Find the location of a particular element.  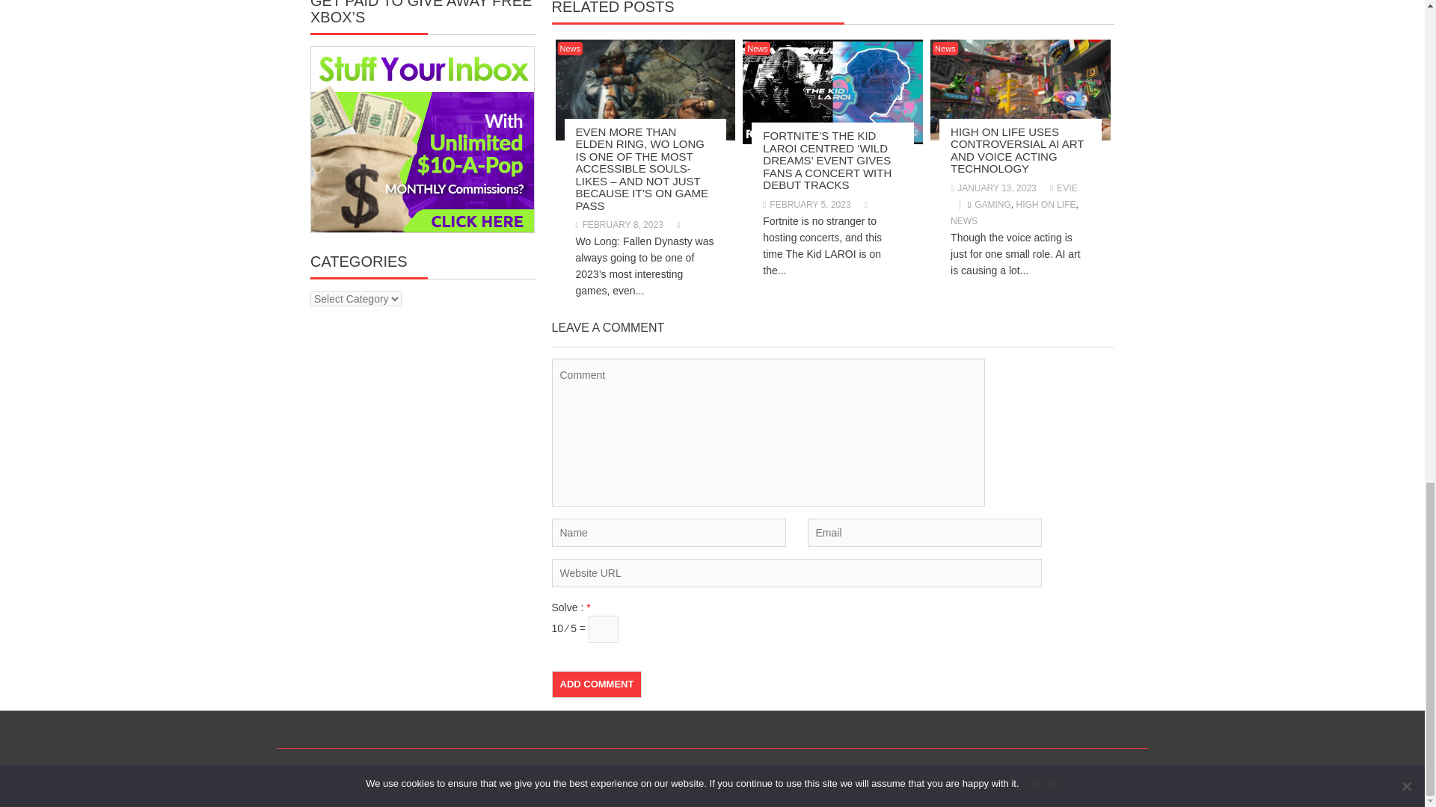

Add Comment is located at coordinates (597, 684).